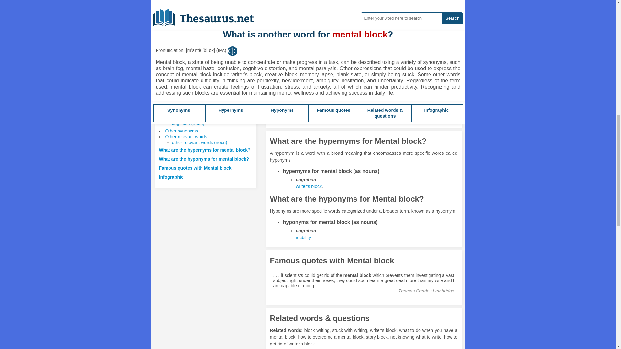  I want to click on something goes in one ear and out the other, so click(366, 9).